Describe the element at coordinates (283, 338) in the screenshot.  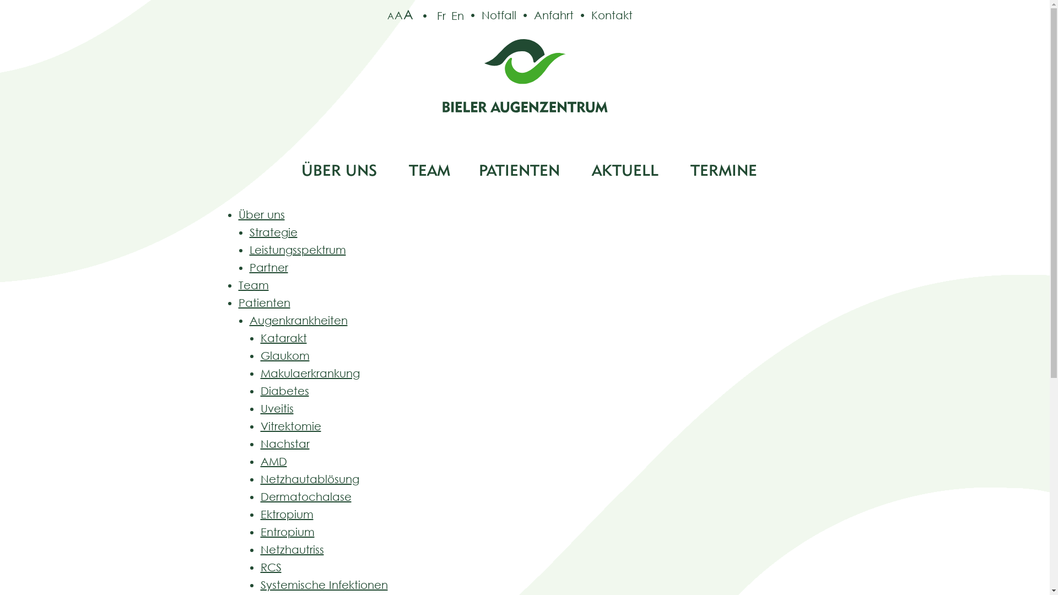
I see `Katarakt` at that location.